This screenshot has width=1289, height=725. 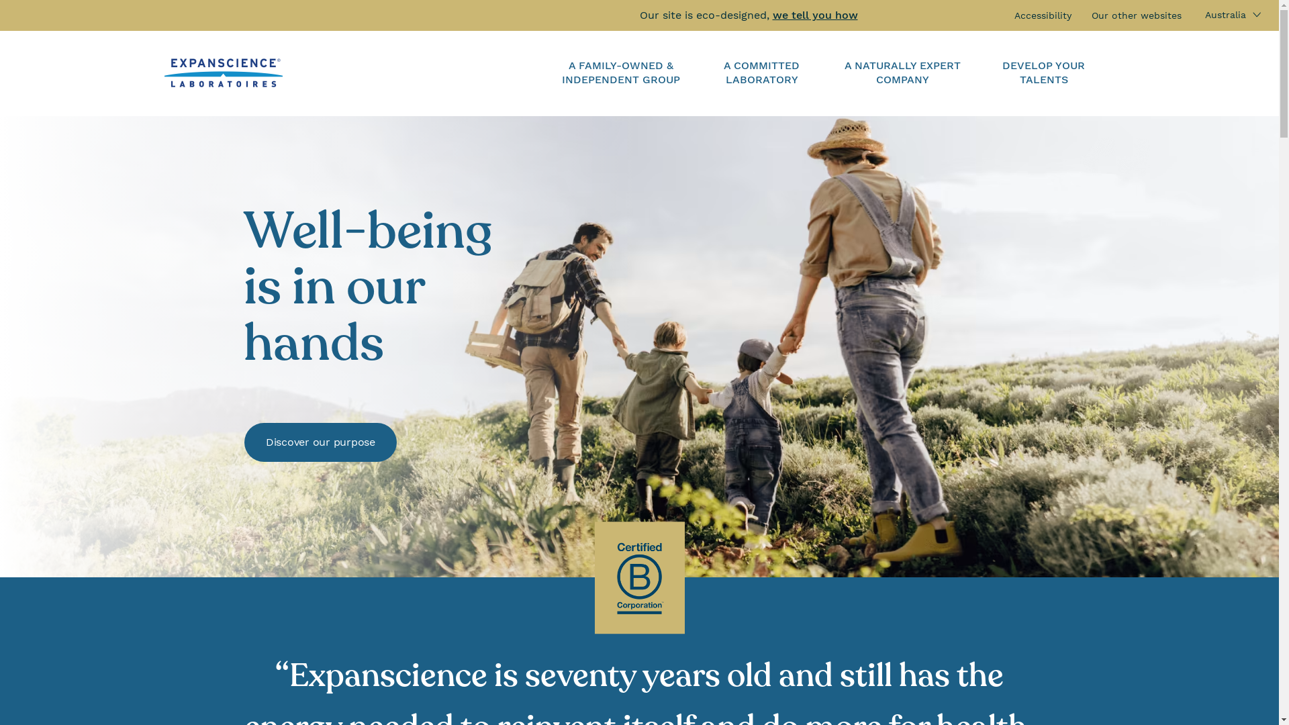 What do you see at coordinates (224, 72) in the screenshot?
I see `Home` at bounding box center [224, 72].